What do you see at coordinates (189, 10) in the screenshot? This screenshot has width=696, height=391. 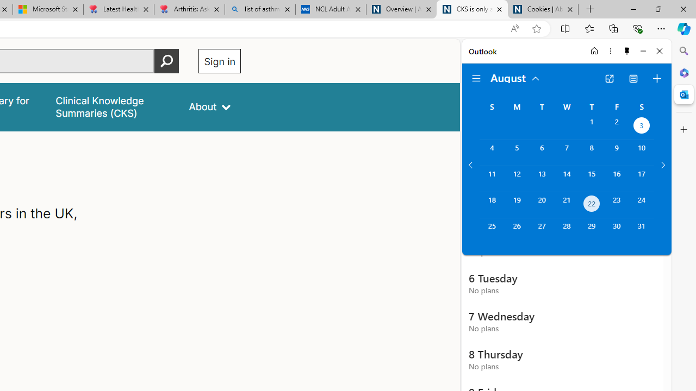 I see `Arthritis: Ask Health Professionals` at bounding box center [189, 10].